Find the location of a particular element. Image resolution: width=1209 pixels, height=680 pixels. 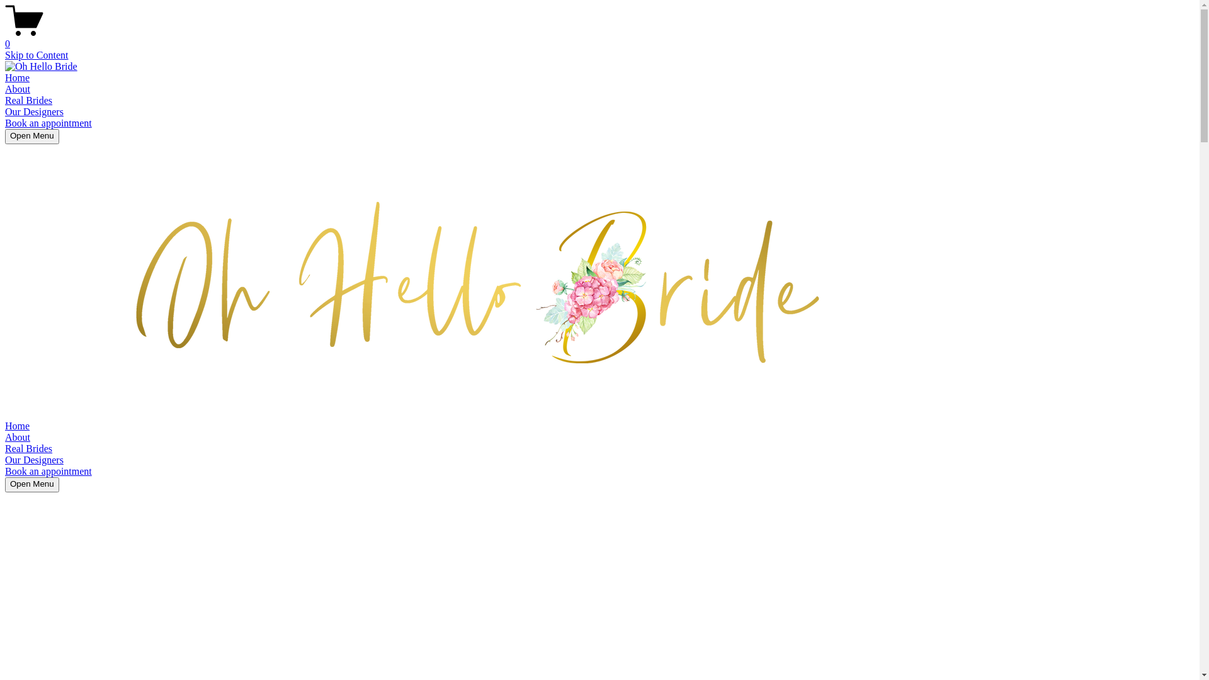

Home is located at coordinates (18, 426).